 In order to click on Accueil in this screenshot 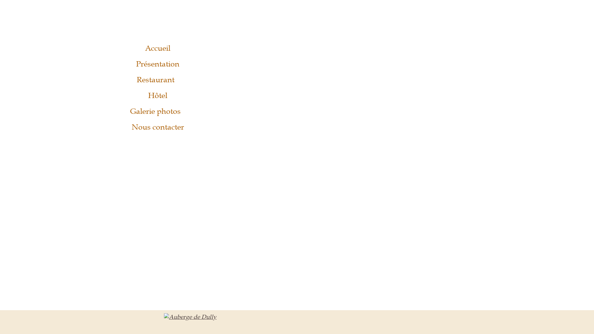, I will do `click(158, 48)`.